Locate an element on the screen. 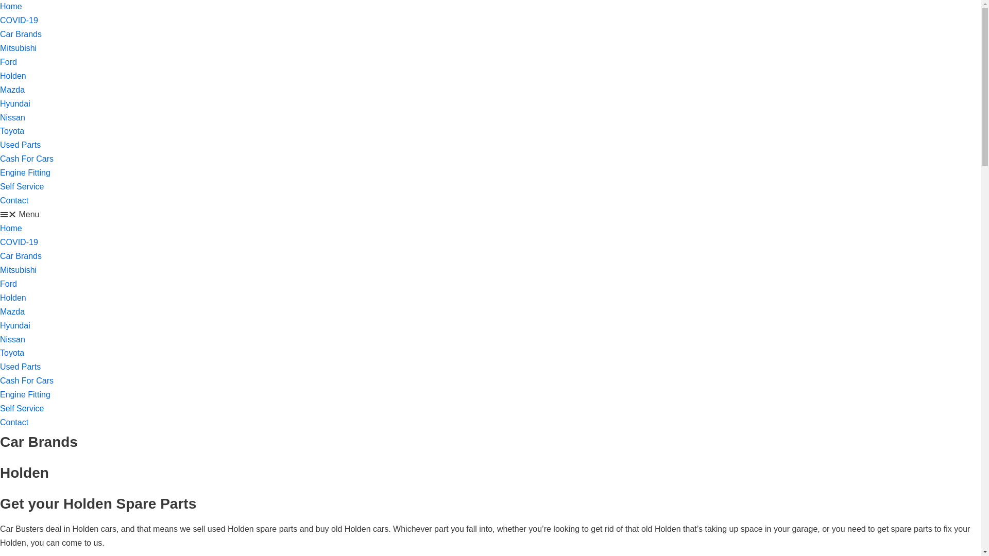 The width and height of the screenshot is (989, 556). Nissan is located at coordinates (12, 339).